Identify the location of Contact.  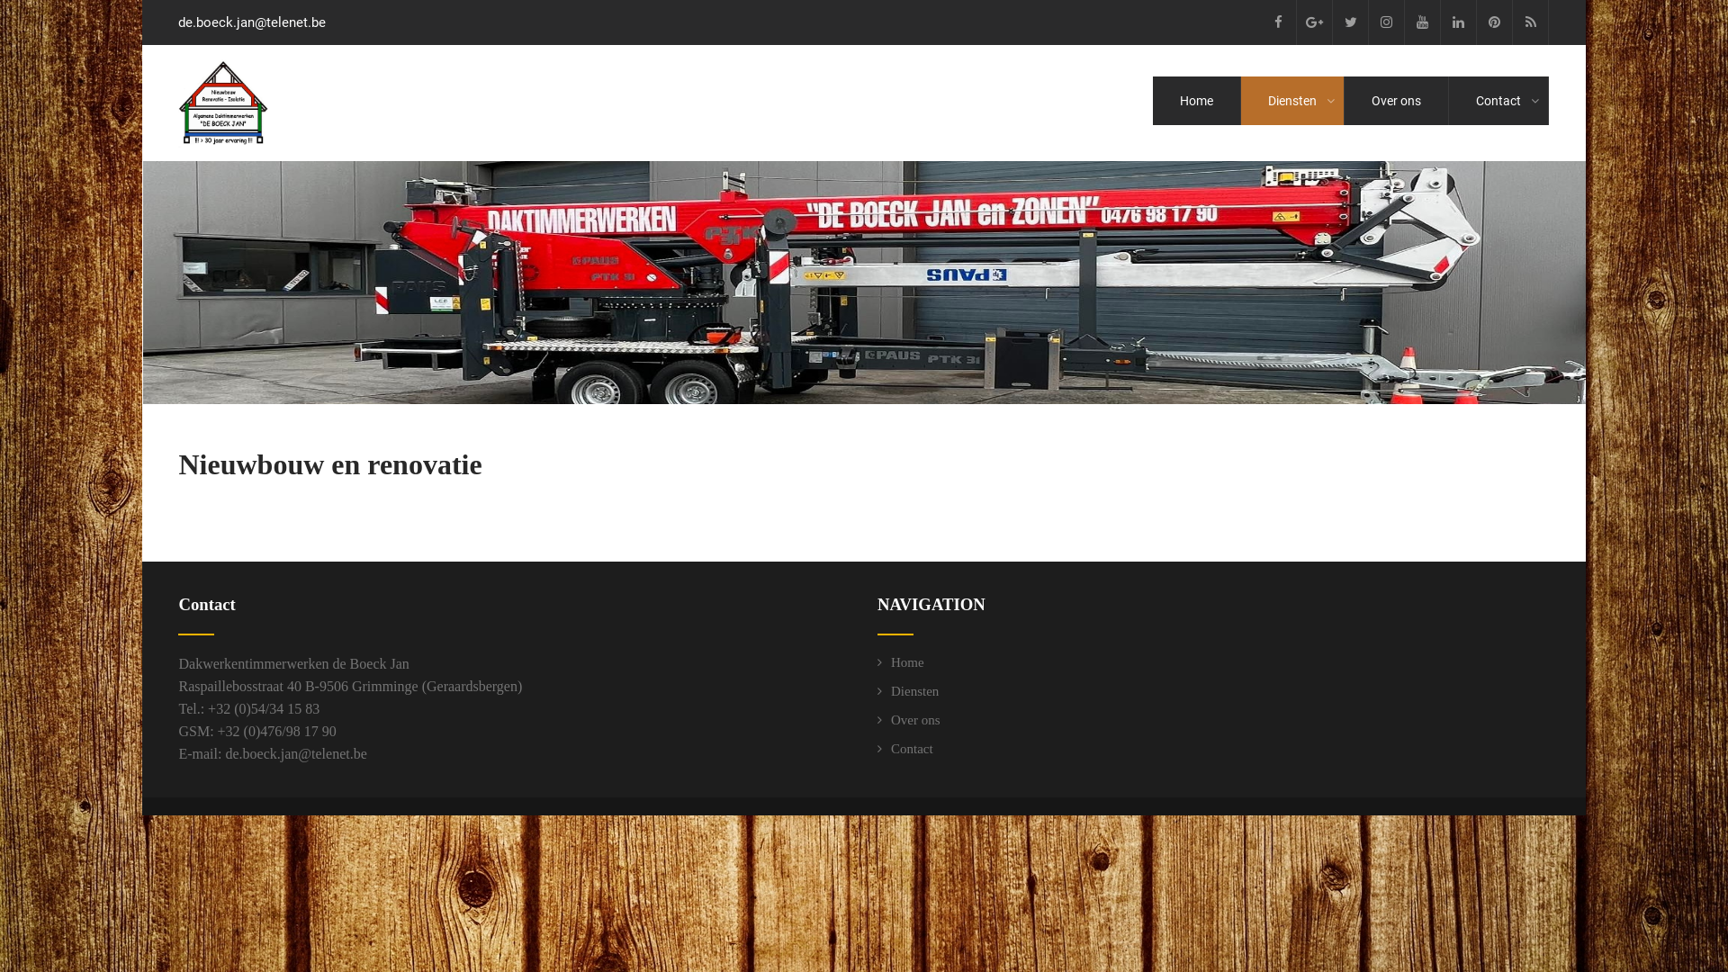
(1498, 101).